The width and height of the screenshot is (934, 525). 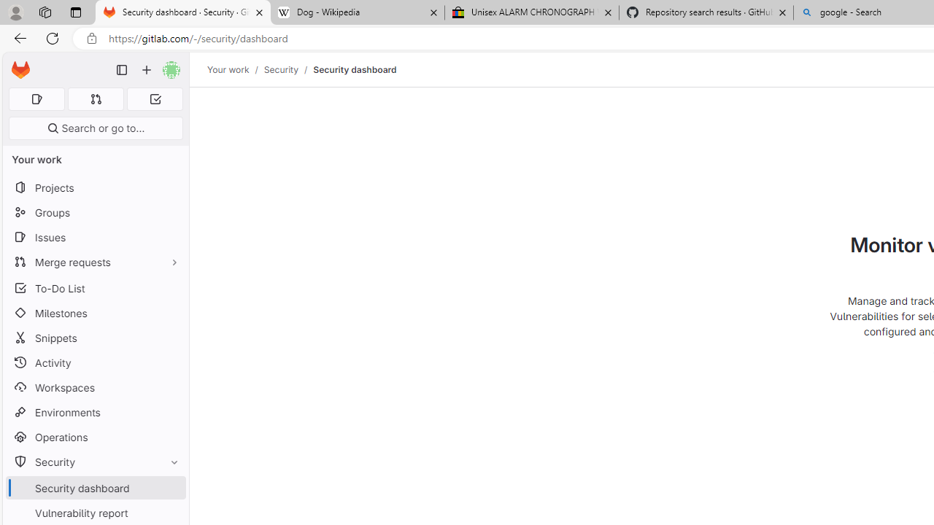 I want to click on Your work/, so click(x=236, y=69).